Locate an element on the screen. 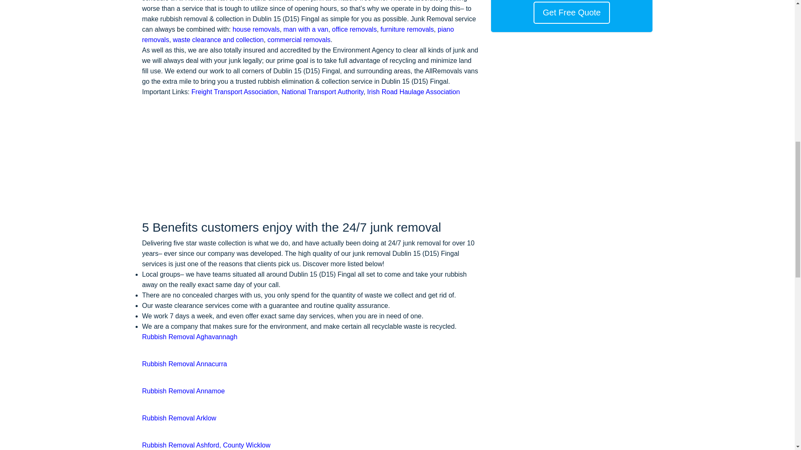 The width and height of the screenshot is (801, 450). office removals is located at coordinates (354, 29).